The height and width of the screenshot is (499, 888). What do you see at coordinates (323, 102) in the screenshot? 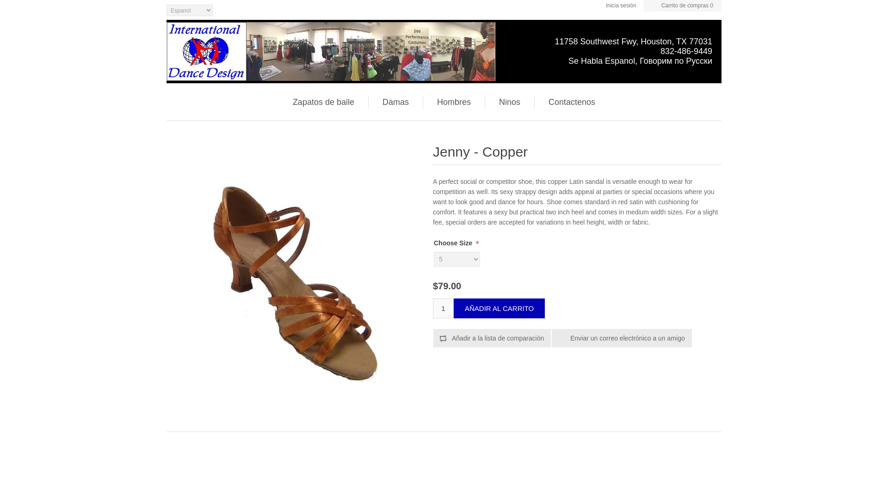
I see `Zapatos de baile` at bounding box center [323, 102].